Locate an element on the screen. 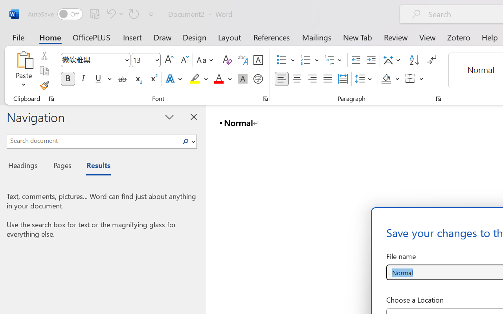 This screenshot has width=503, height=314. Font... is located at coordinates (265, 99).